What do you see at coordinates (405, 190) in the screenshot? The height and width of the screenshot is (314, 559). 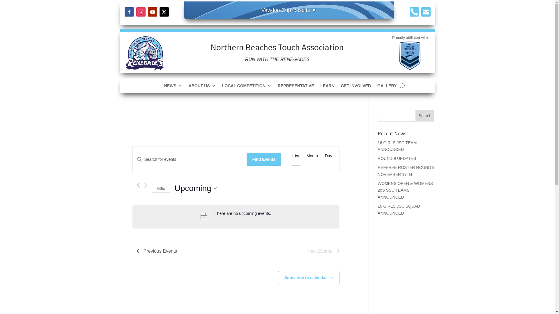 I see `WOMENS OPEN & WOMENS 20S SSC TEAMS ANNOUNCED` at bounding box center [405, 190].